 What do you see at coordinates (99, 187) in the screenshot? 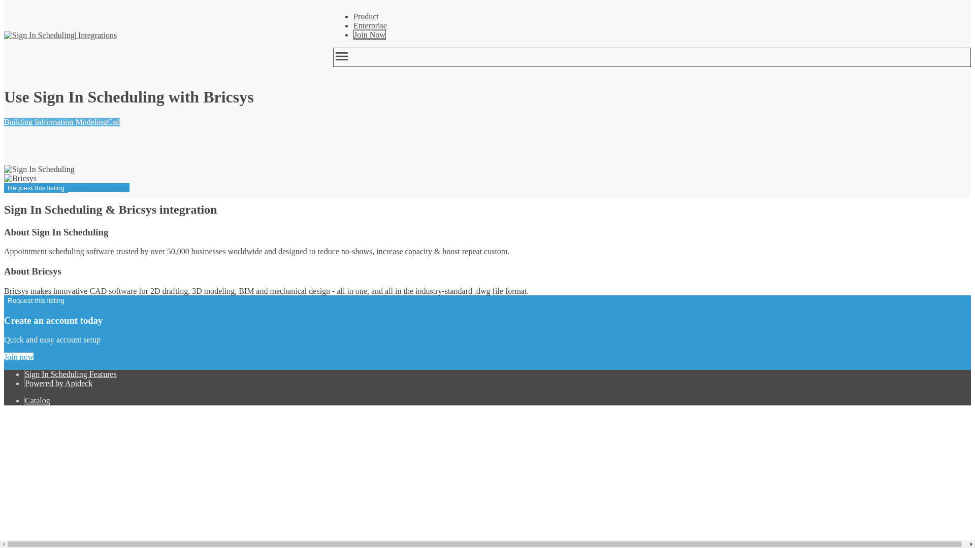
I see `Explore all listings` at bounding box center [99, 187].